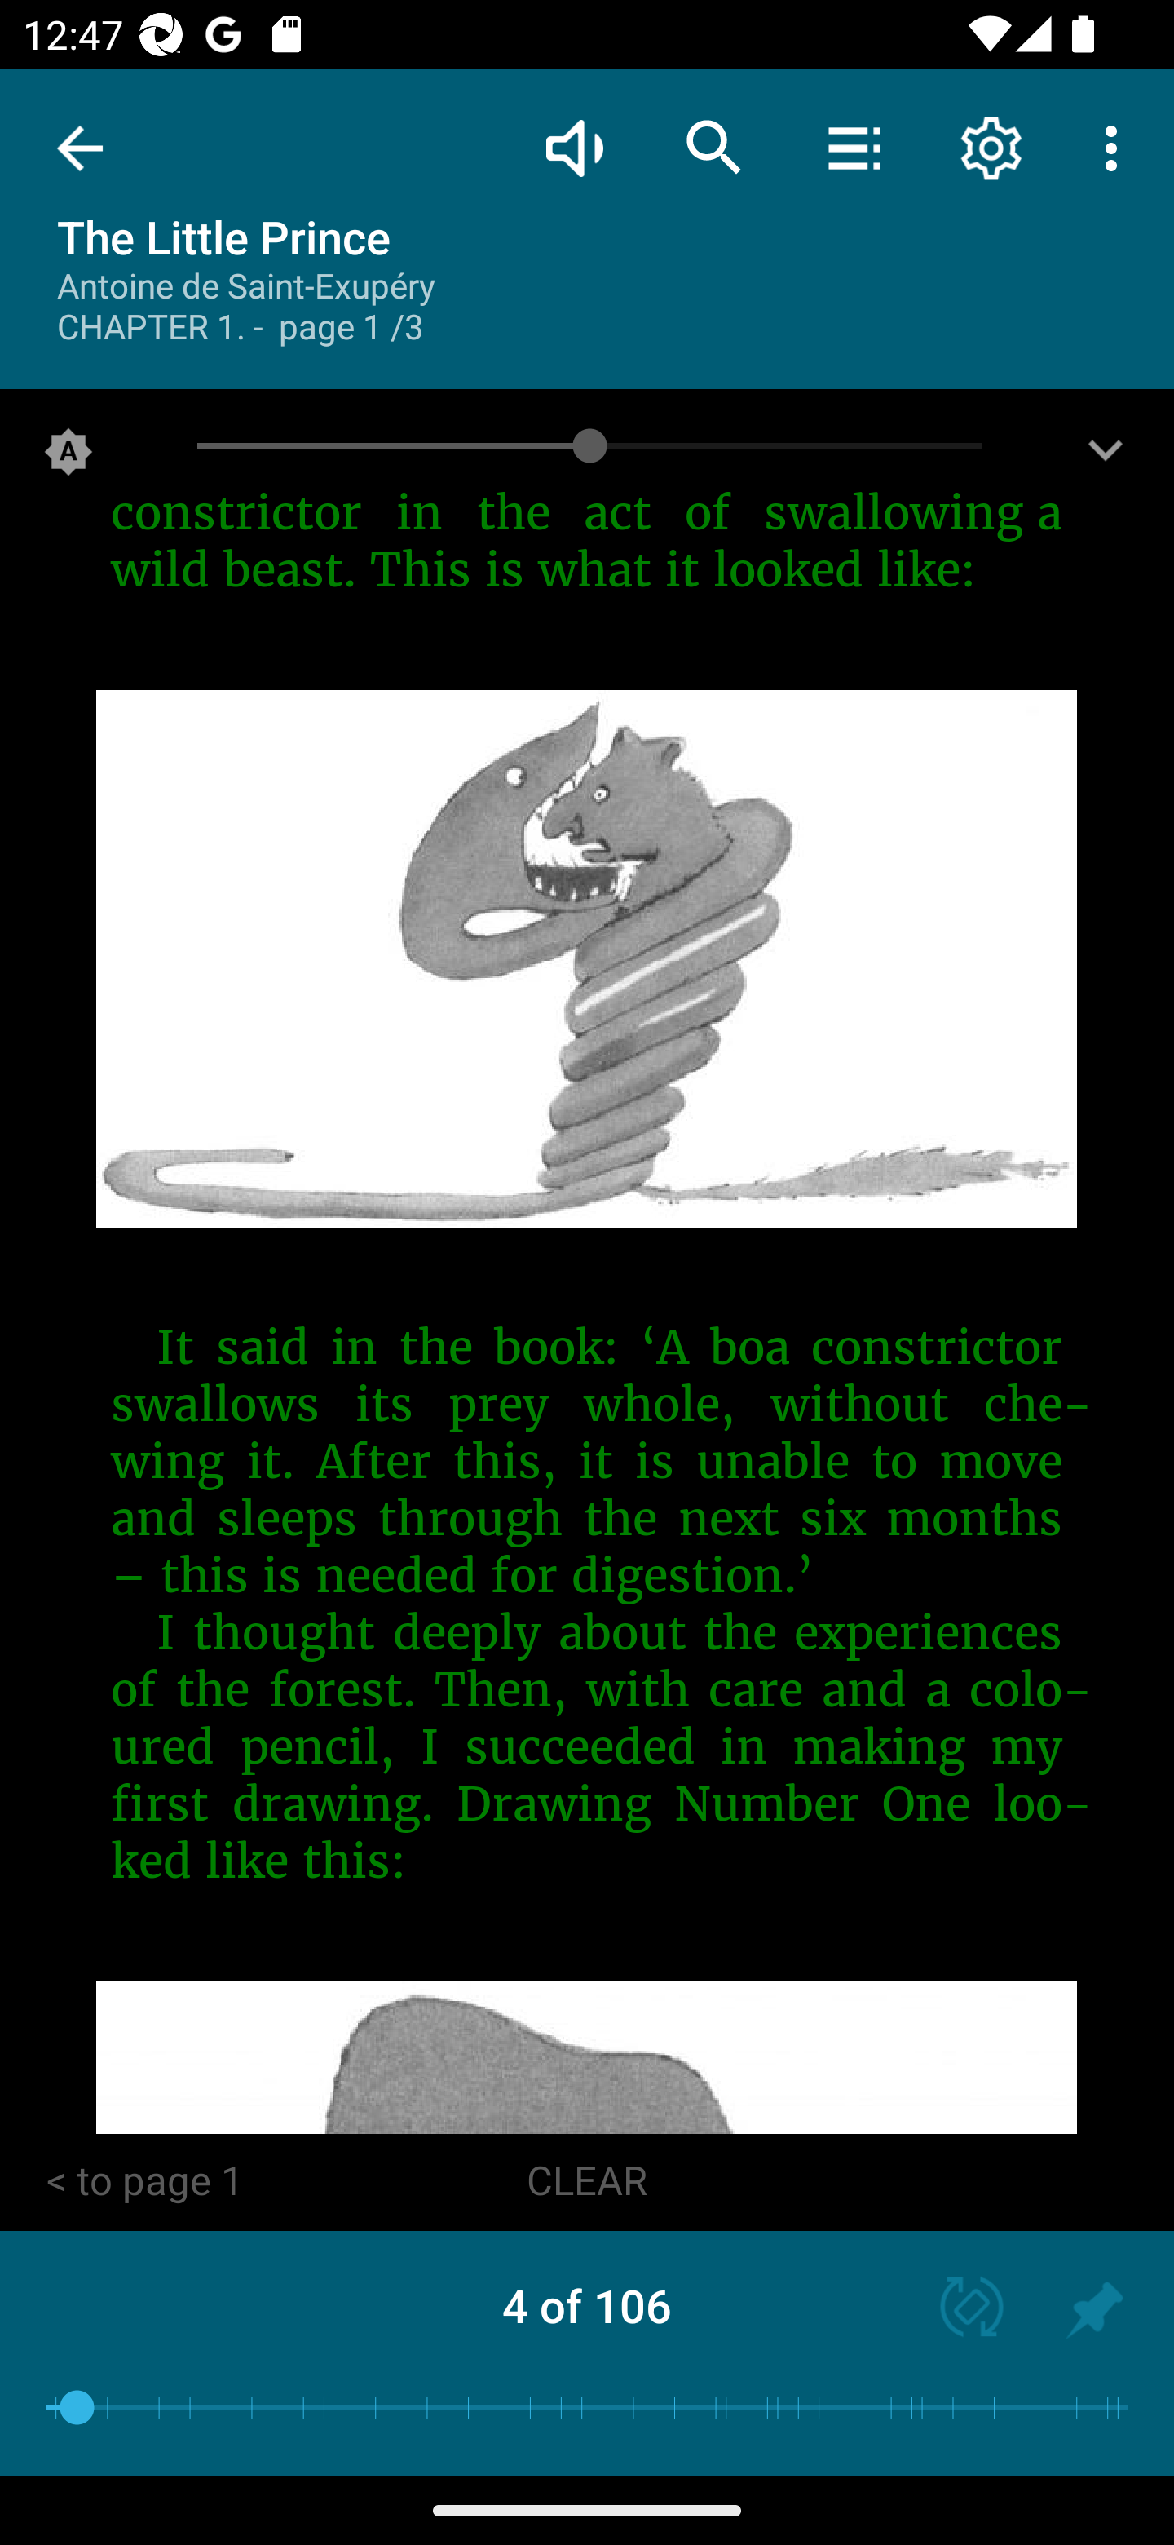  What do you see at coordinates (714, 147) in the screenshot?
I see `Text search` at bounding box center [714, 147].